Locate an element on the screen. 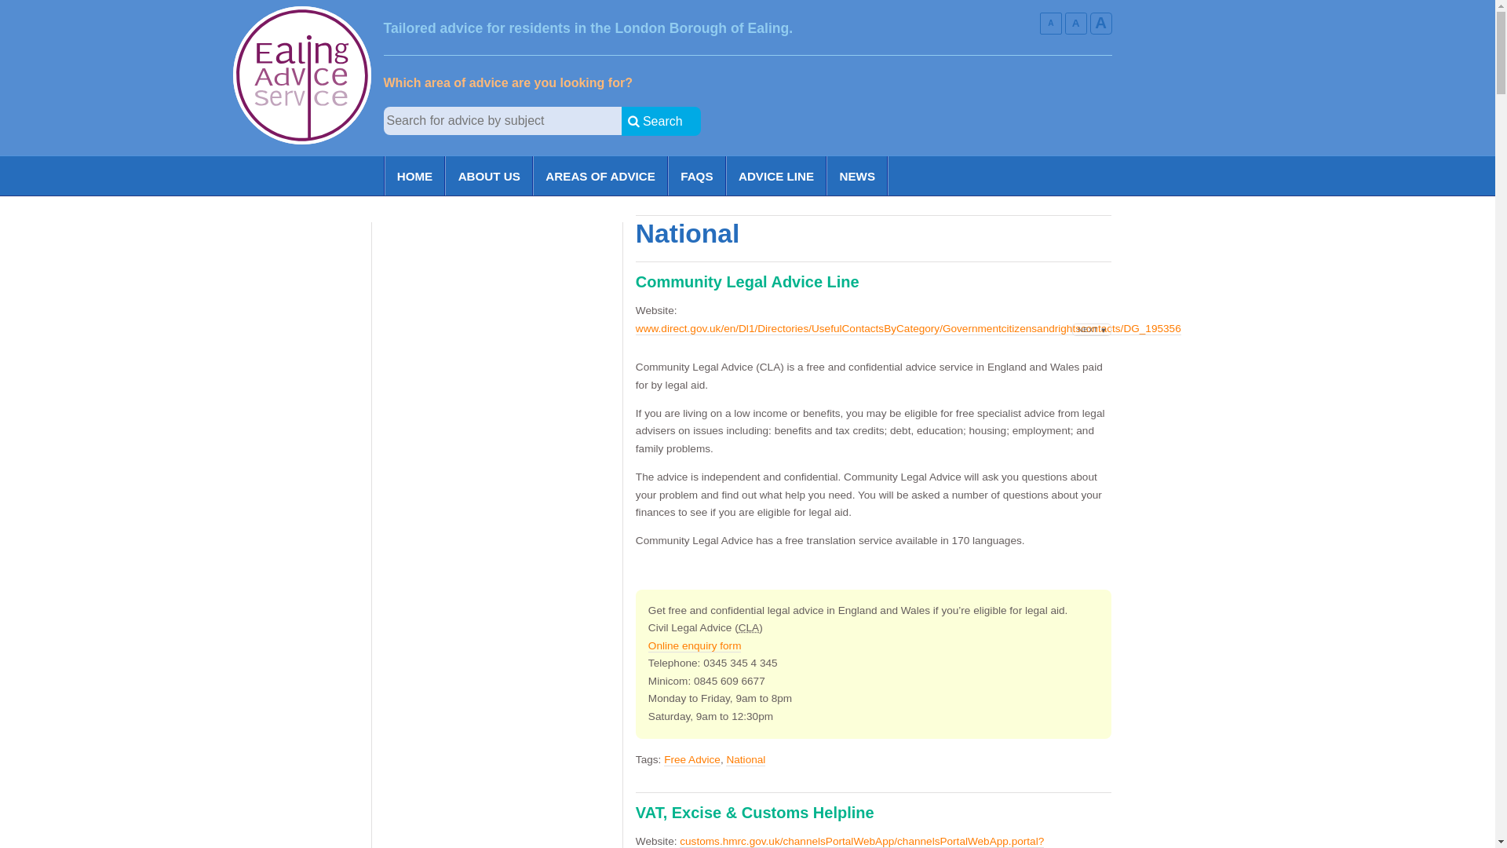  A is located at coordinates (1075, 24).